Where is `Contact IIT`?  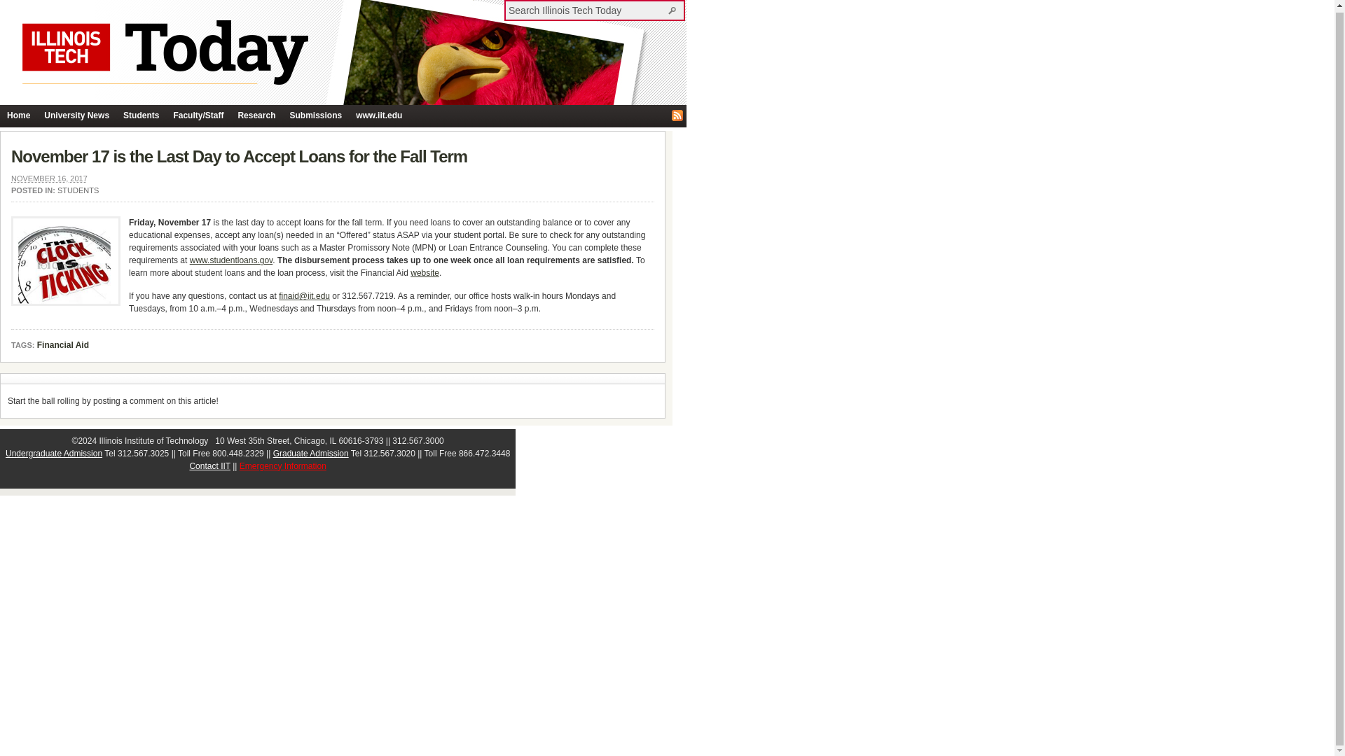
Contact IIT is located at coordinates (209, 465).